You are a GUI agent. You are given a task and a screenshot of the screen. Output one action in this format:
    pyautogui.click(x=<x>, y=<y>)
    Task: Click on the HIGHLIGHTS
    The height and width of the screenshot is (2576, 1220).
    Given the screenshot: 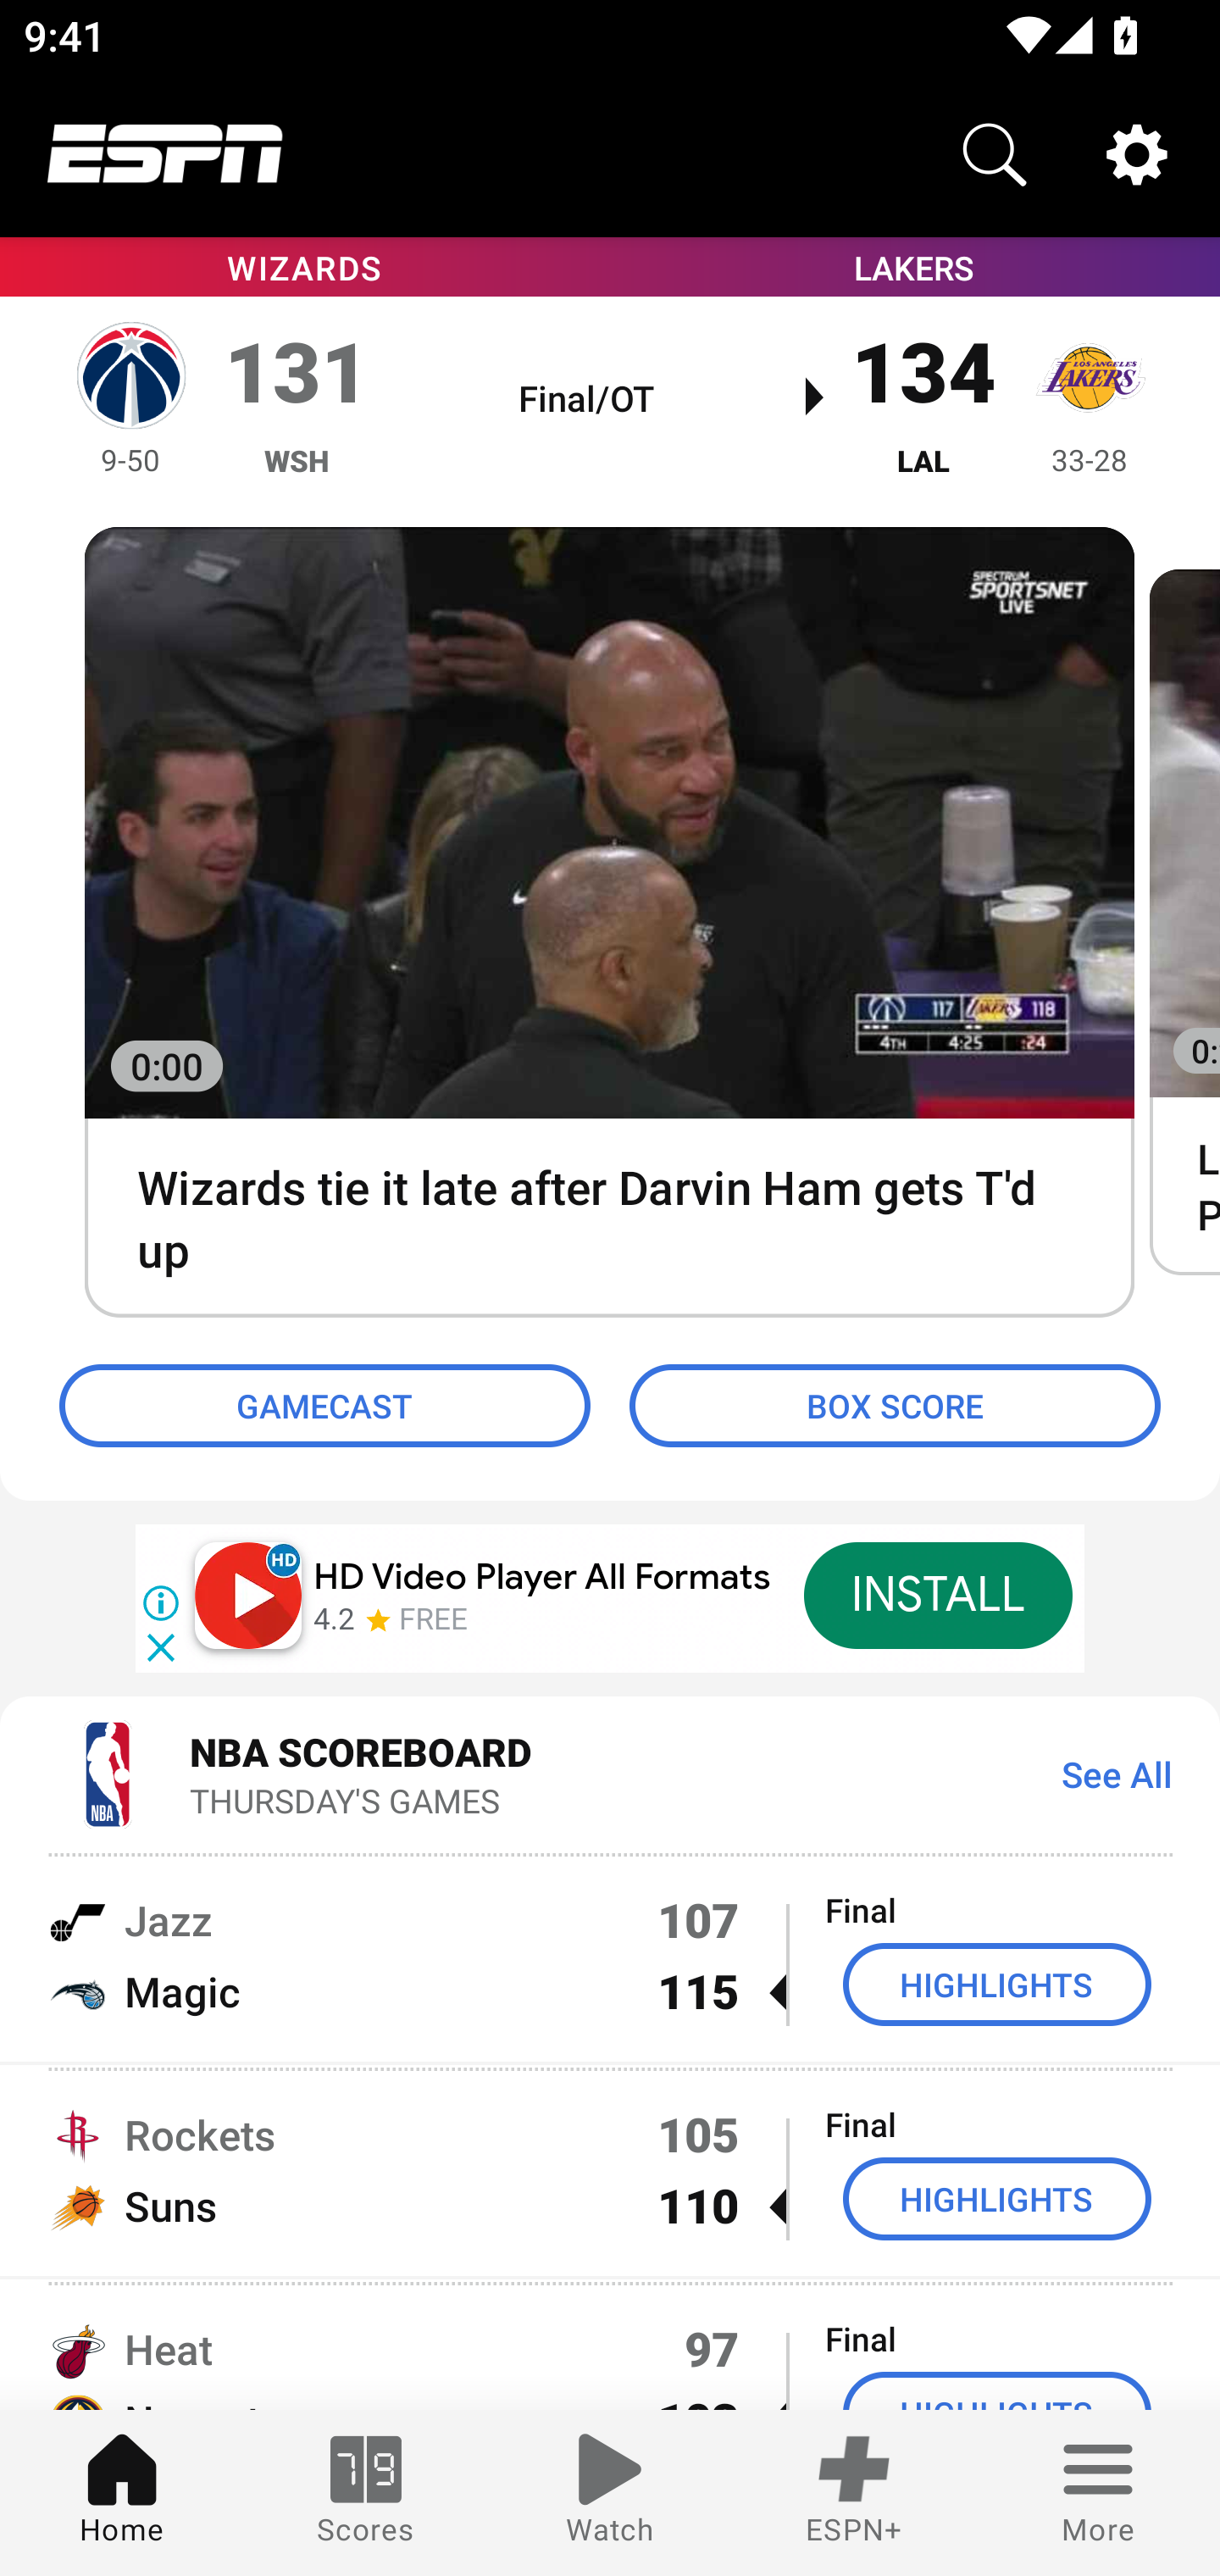 What is the action you would take?
    pyautogui.click(x=997, y=1985)
    